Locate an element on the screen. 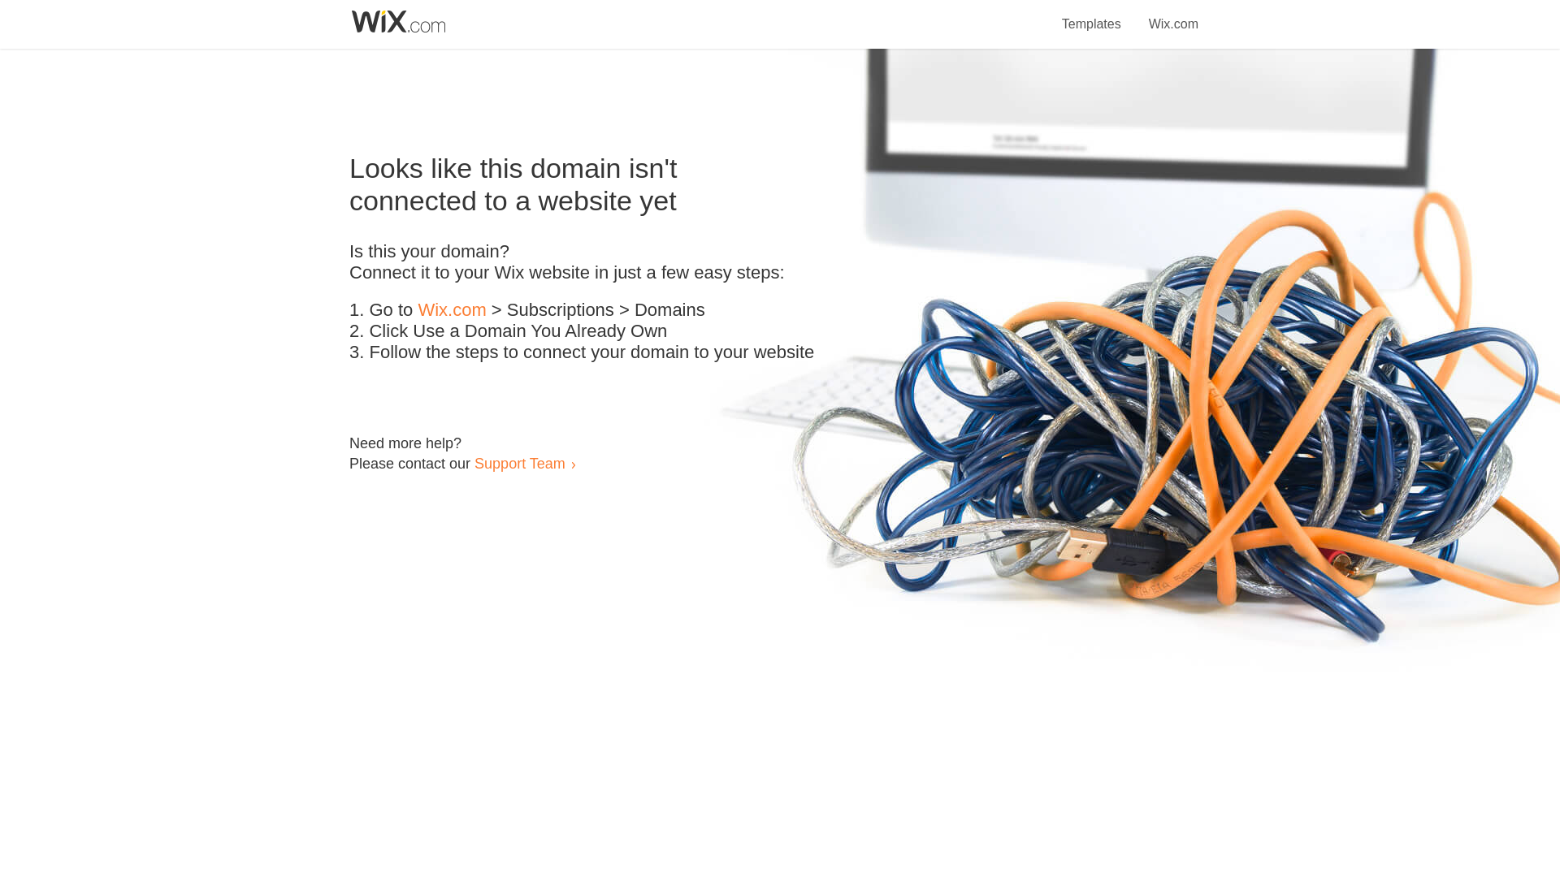 Image resolution: width=1560 pixels, height=877 pixels. Wix.com is located at coordinates (452, 310).